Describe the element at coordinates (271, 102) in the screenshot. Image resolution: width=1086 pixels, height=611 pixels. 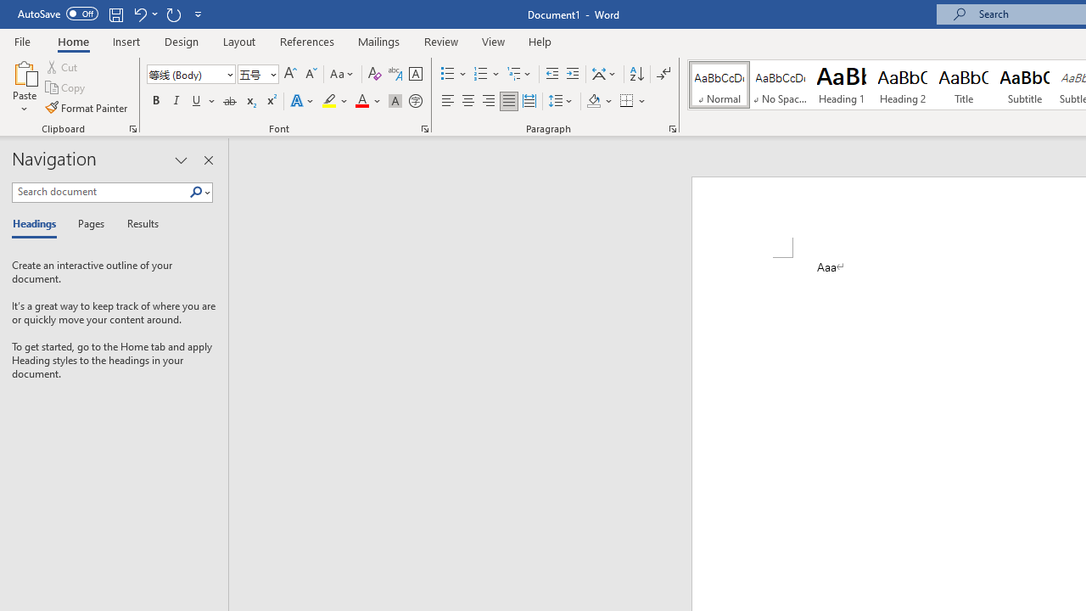
I see `Superscript` at that location.